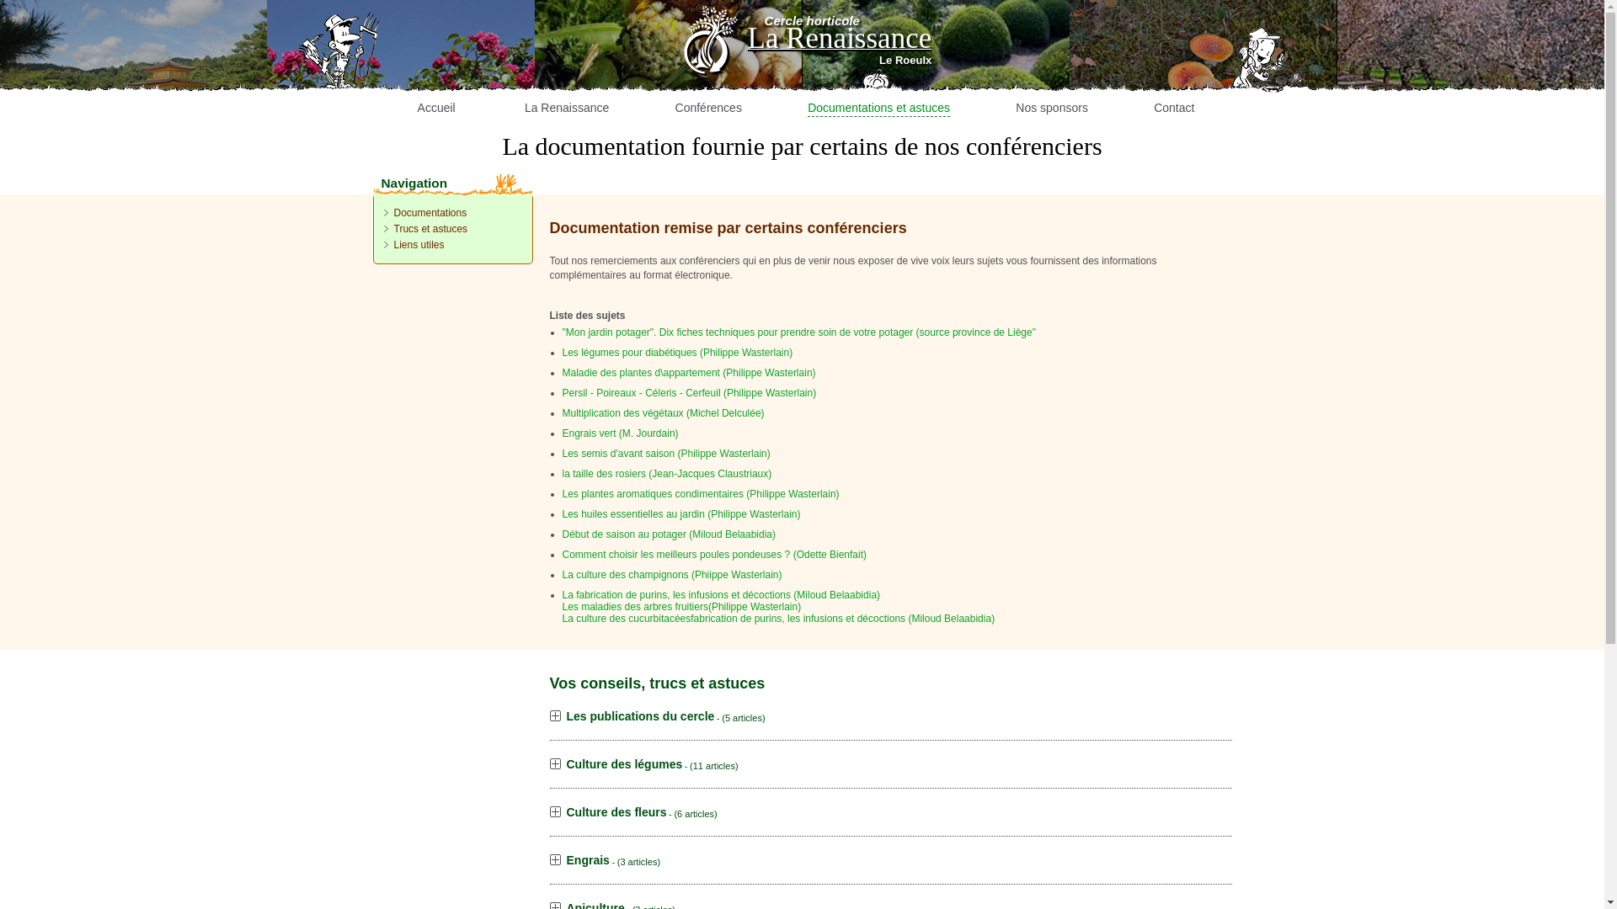  Describe the element at coordinates (682, 607) in the screenshot. I see `Les maladies des arbres fruitiers(Philippe Wasterlain)` at that location.